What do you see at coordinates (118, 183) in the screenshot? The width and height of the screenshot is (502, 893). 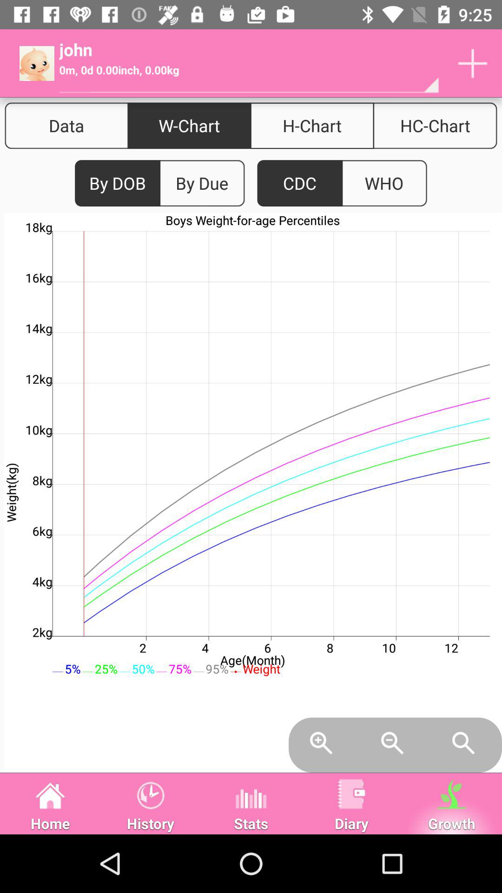 I see `click the icon below data icon` at bounding box center [118, 183].